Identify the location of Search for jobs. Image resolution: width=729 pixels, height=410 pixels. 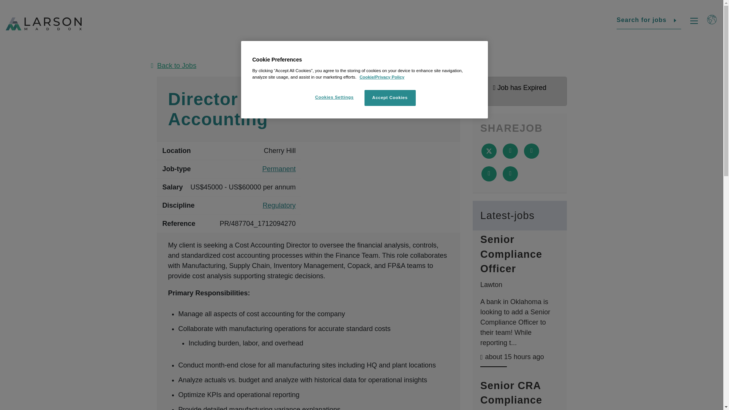
(649, 20).